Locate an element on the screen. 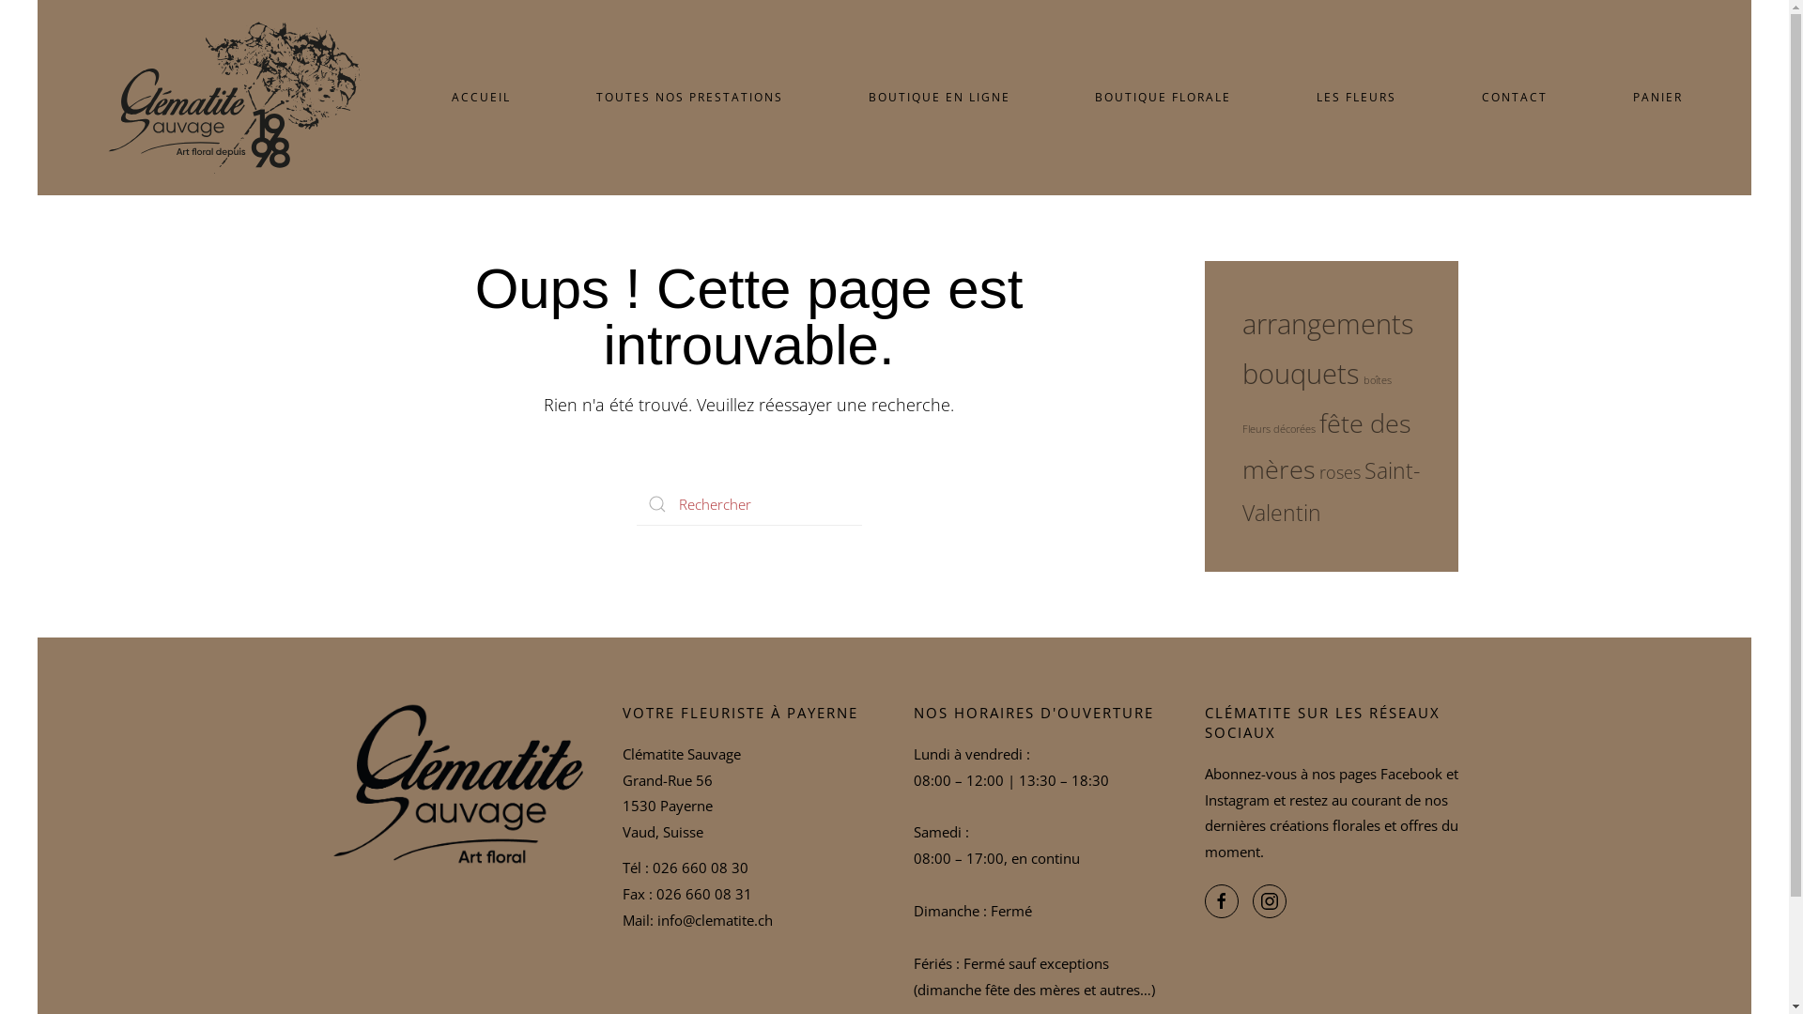  BOUTIQUE FLORALE is located at coordinates (1163, 98).